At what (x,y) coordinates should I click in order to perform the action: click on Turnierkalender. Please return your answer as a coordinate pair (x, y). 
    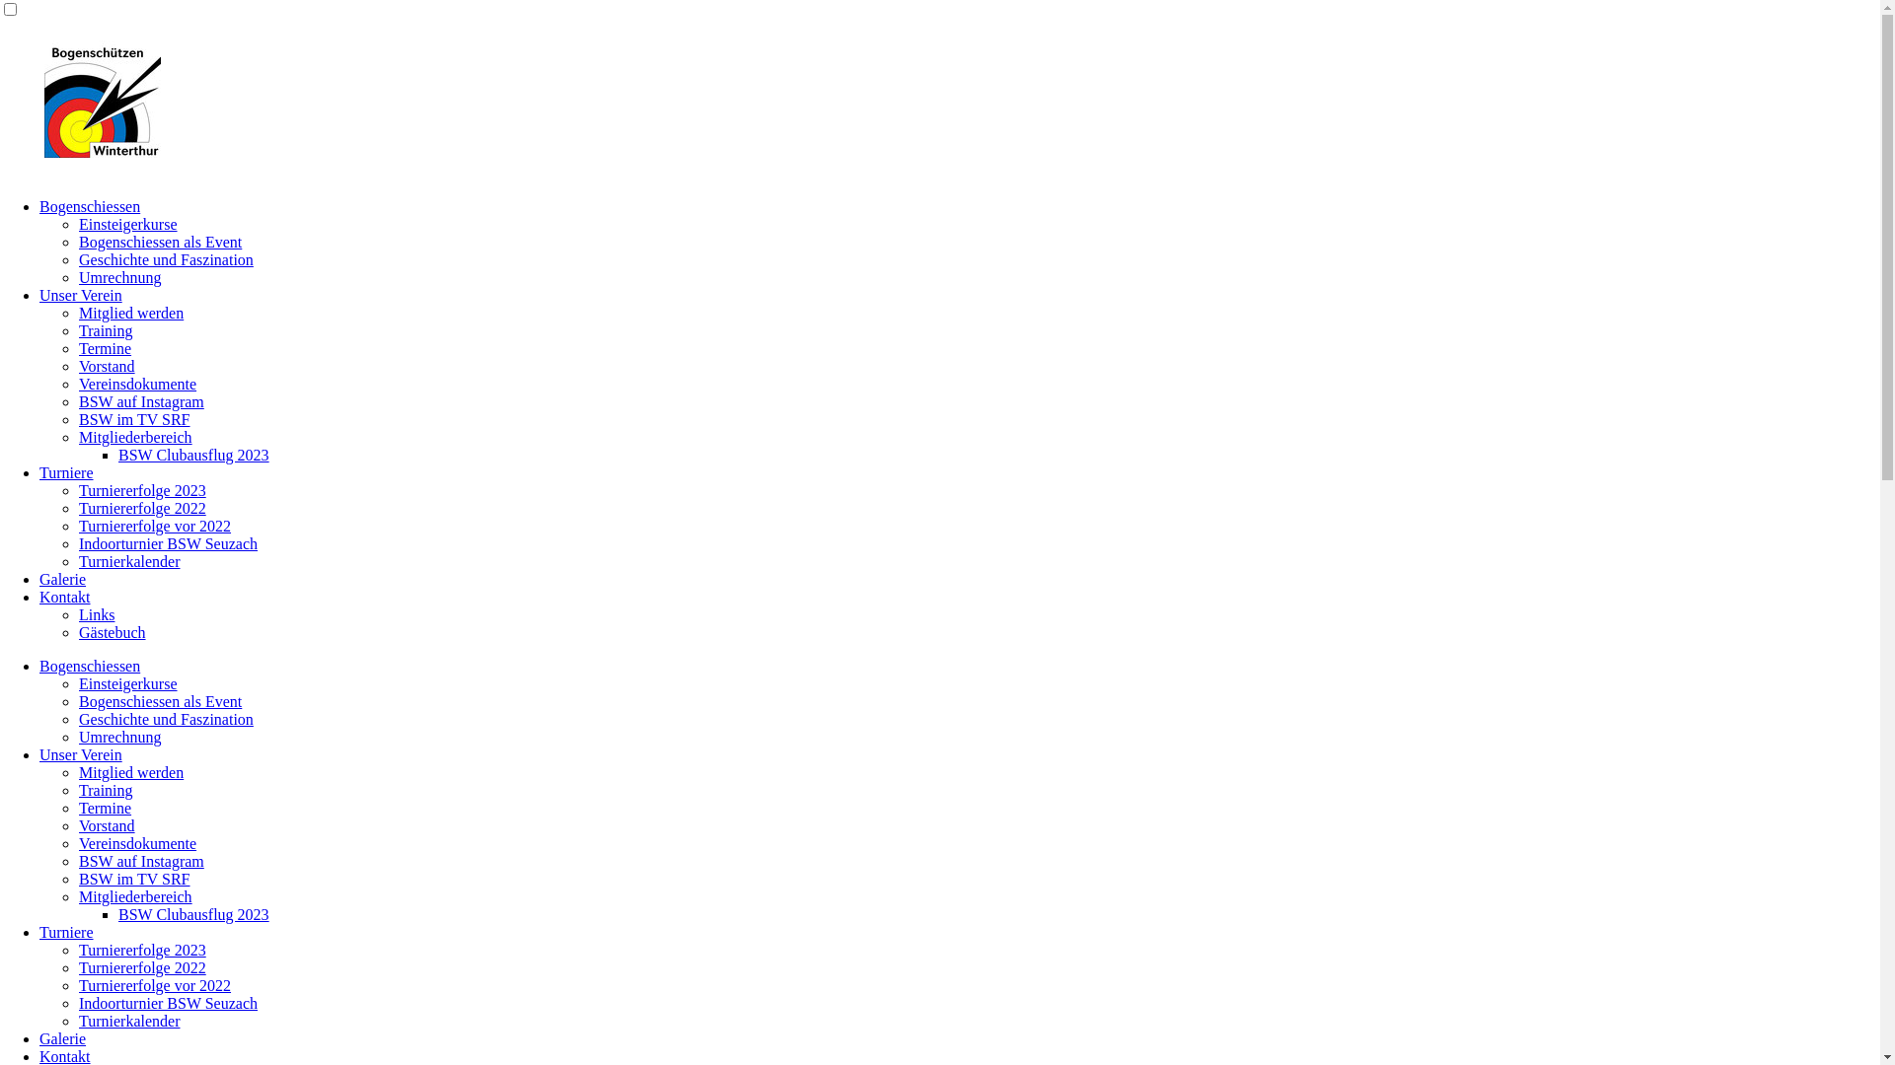
    Looking at the image, I should click on (130, 1022).